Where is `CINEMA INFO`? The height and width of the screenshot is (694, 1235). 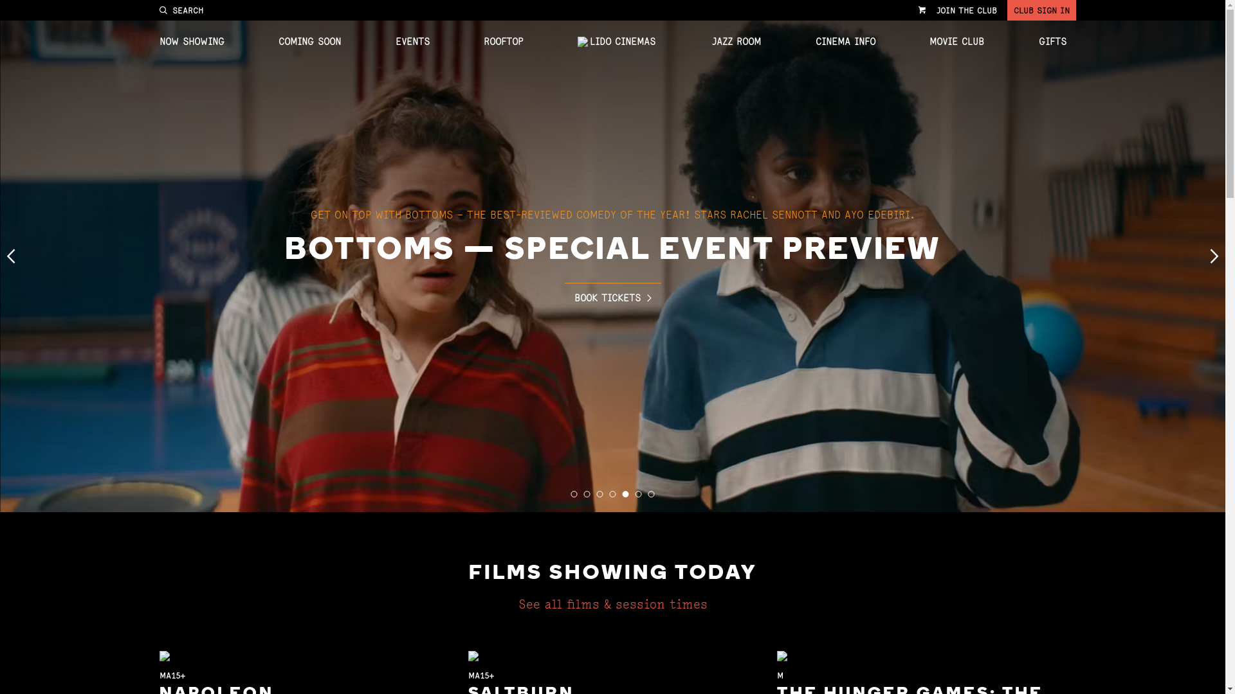
CINEMA INFO is located at coordinates (845, 42).